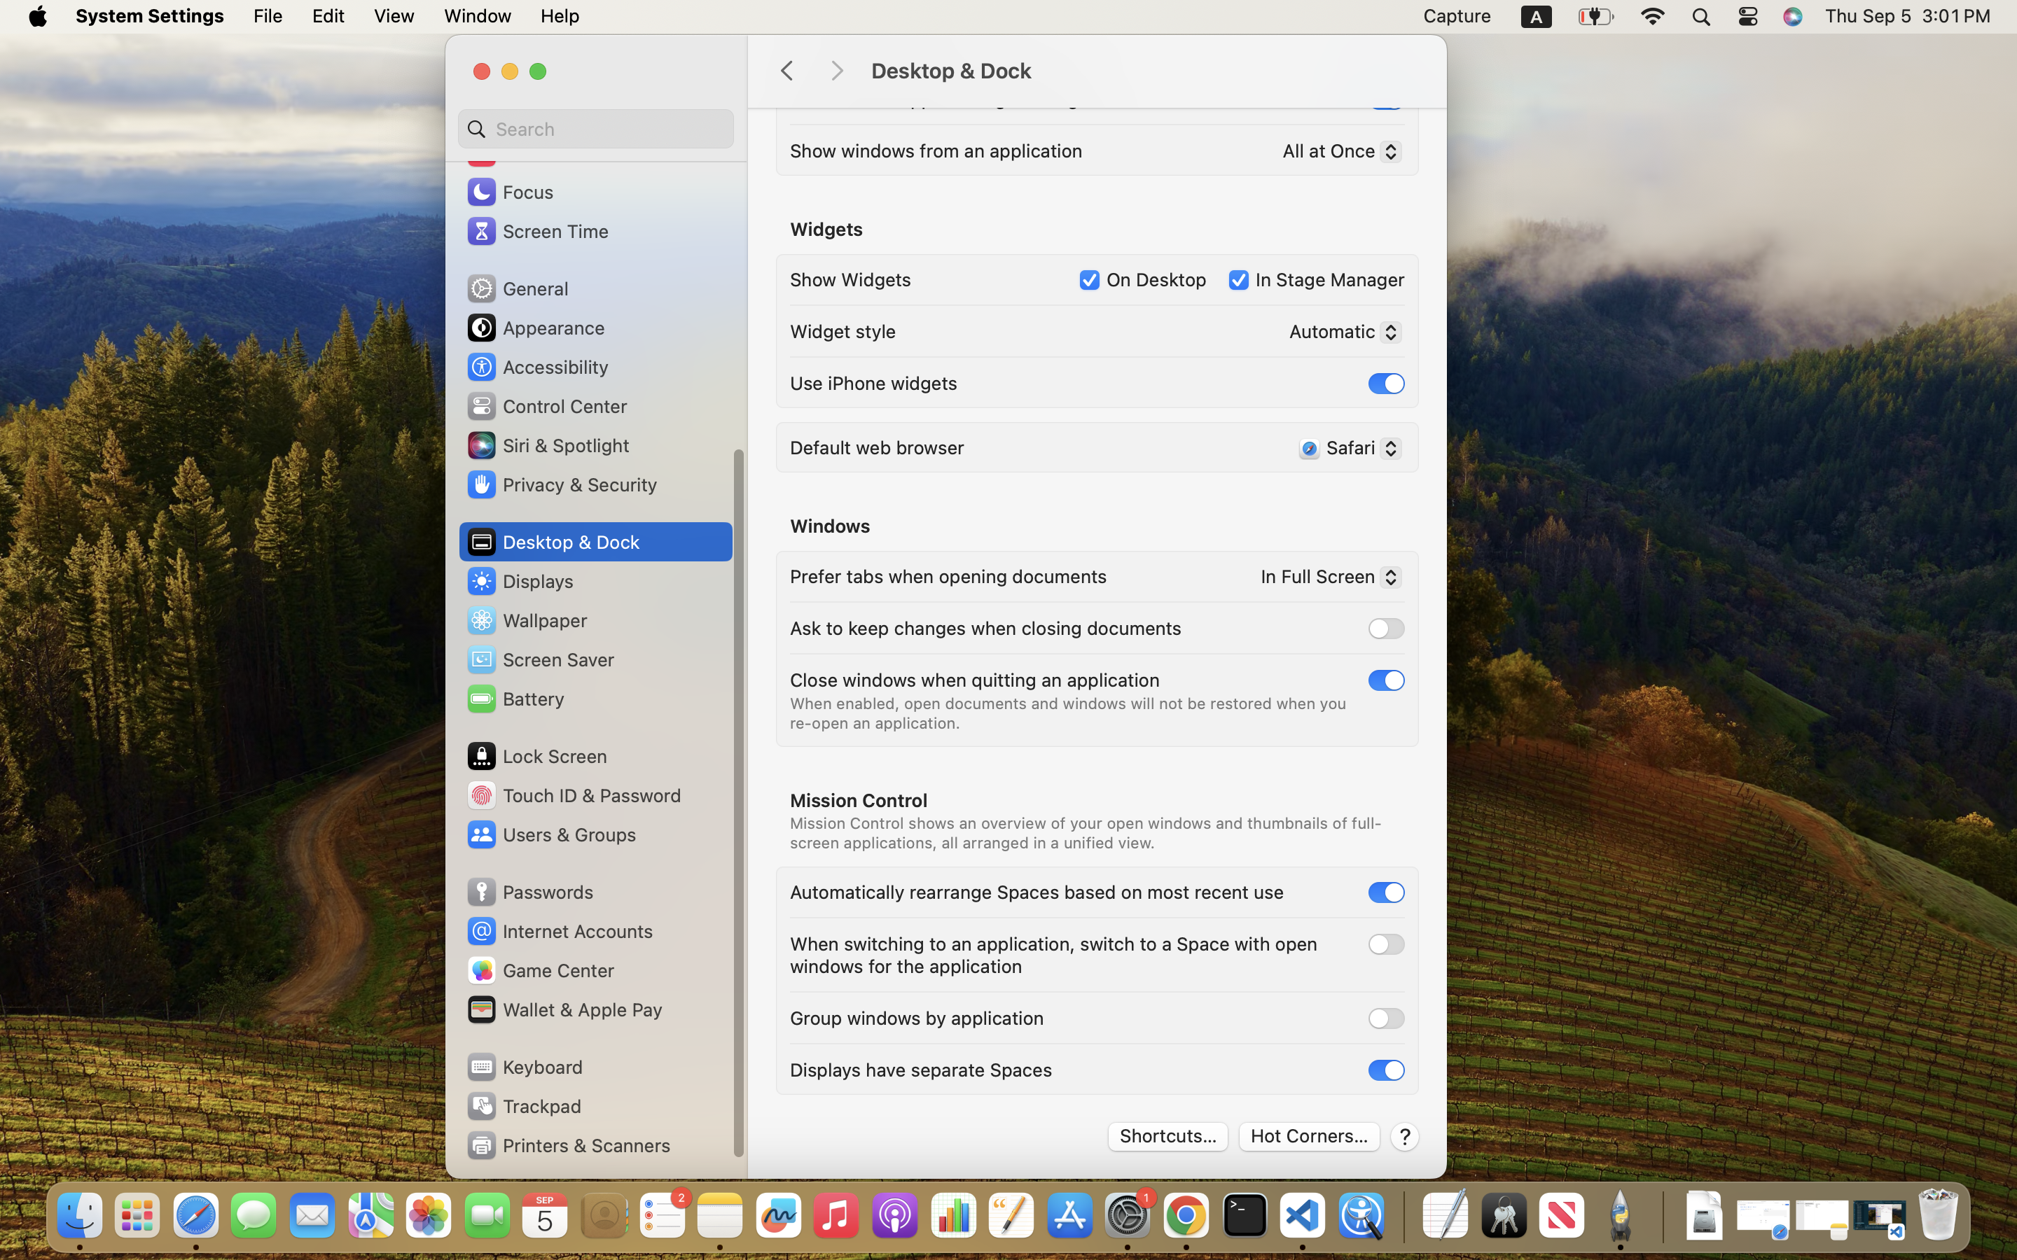 The image size is (2017, 1260). Describe the element at coordinates (1402, 1217) in the screenshot. I see `0.4285714328289032` at that location.